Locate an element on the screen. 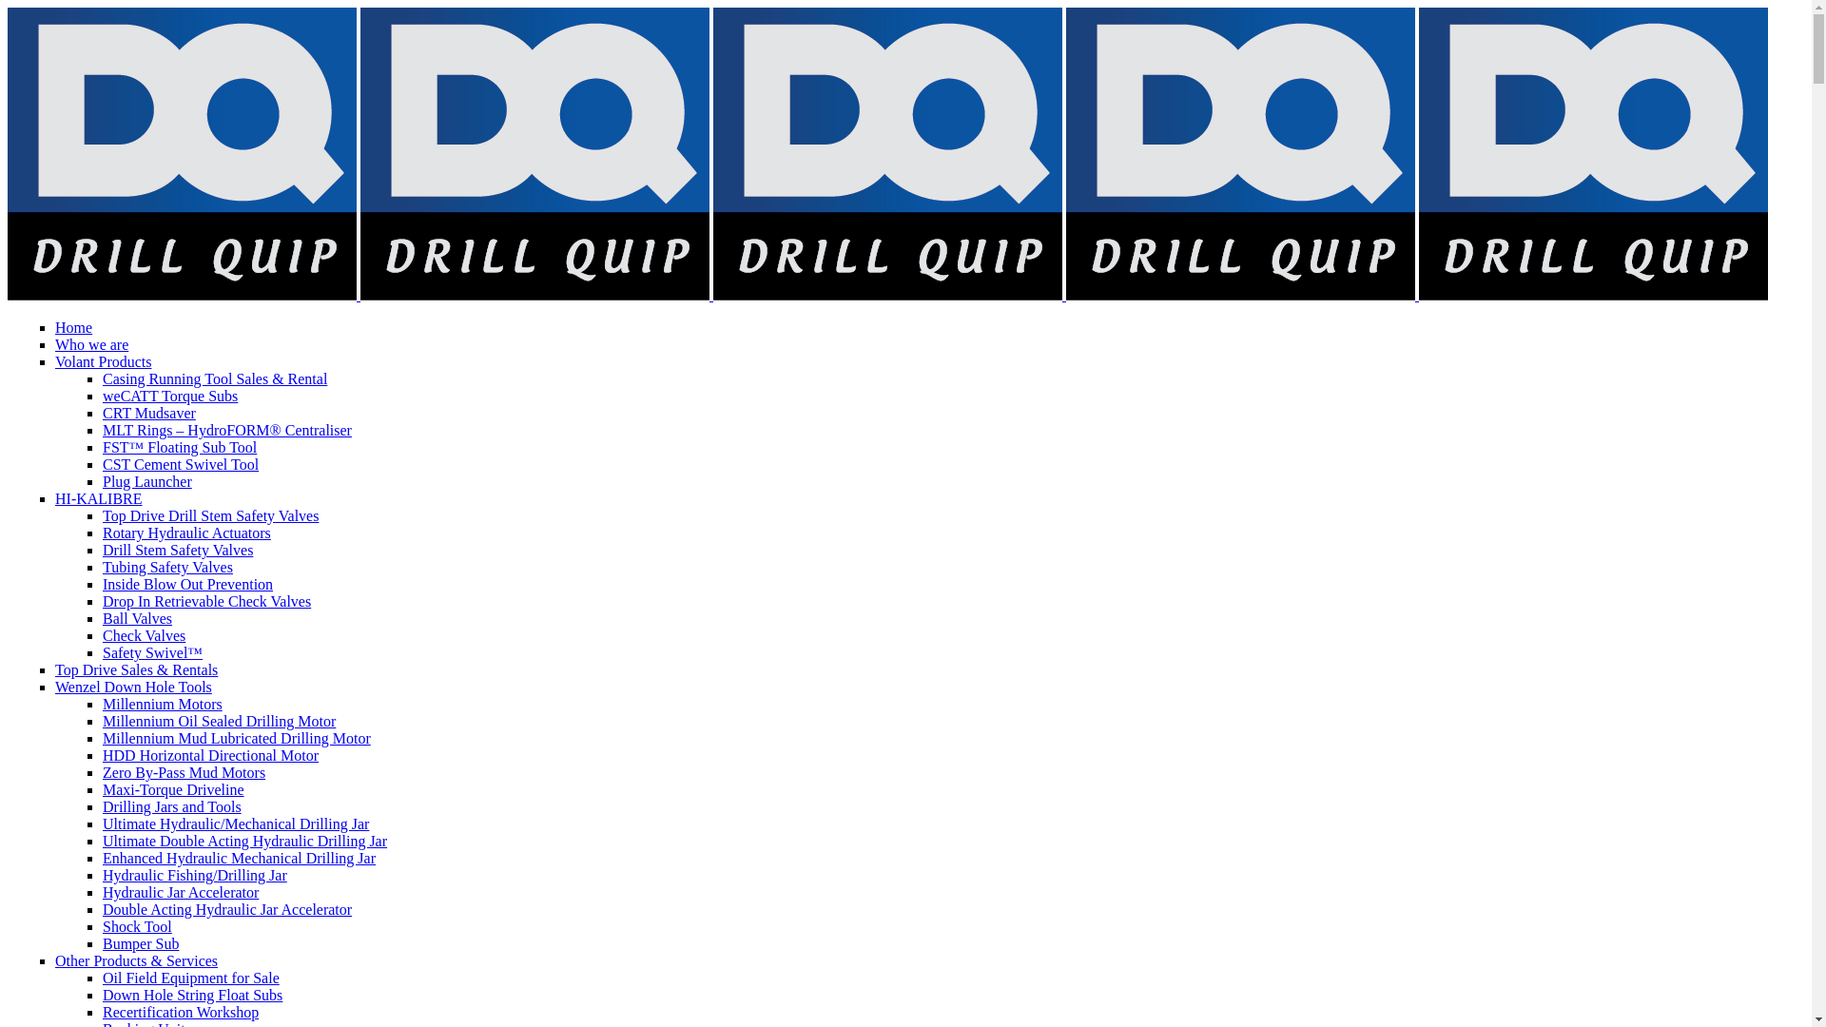  Check Valves is located at coordinates (145, 635).